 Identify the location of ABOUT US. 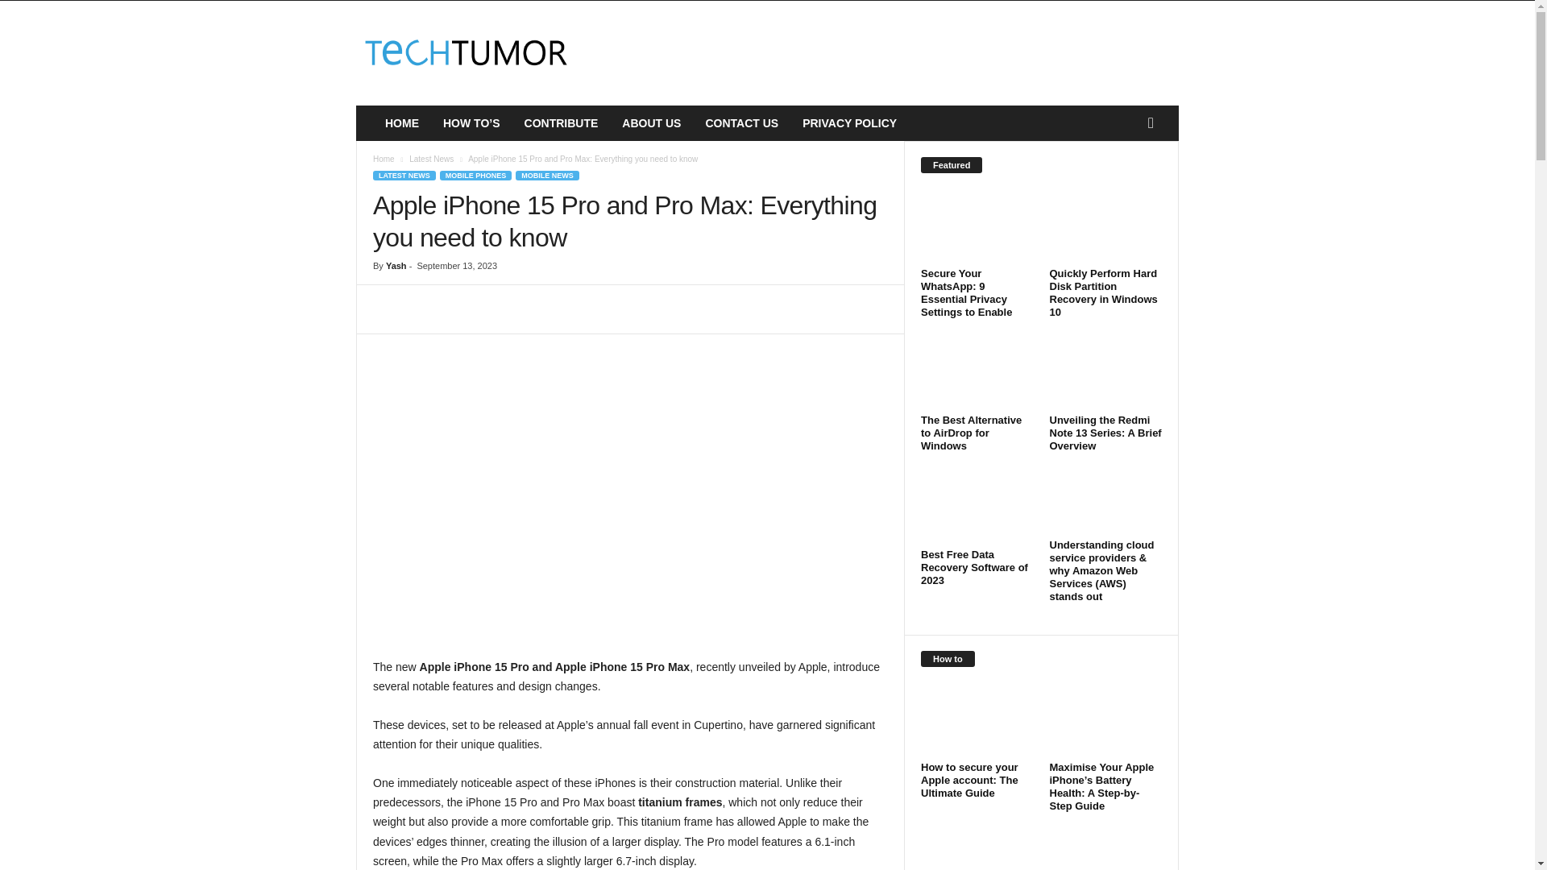
(651, 122).